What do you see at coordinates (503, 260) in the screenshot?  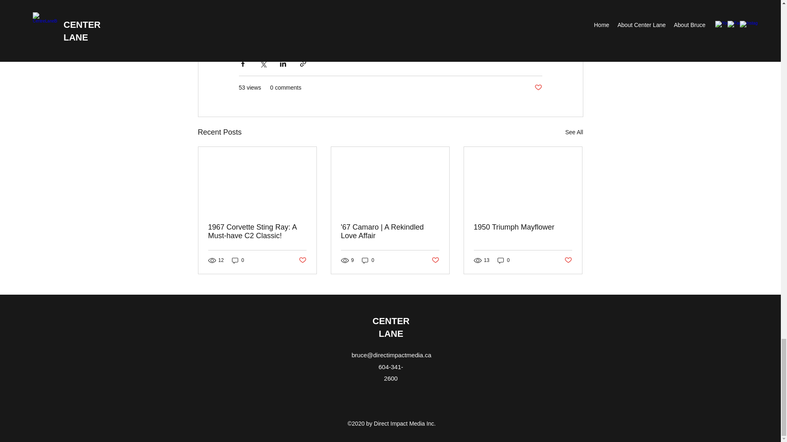 I see `0` at bounding box center [503, 260].